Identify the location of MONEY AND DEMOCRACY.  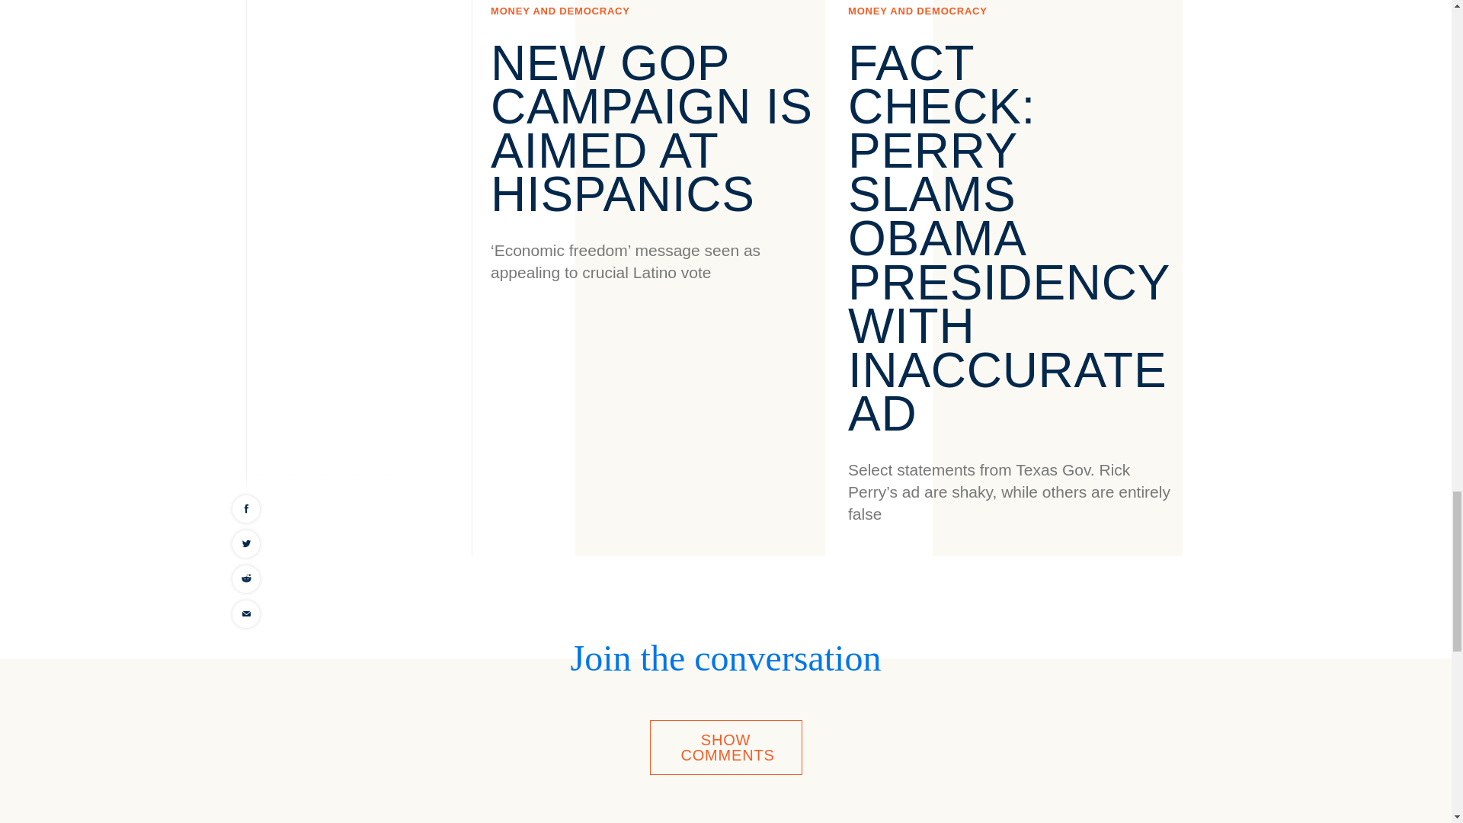
(917, 11).